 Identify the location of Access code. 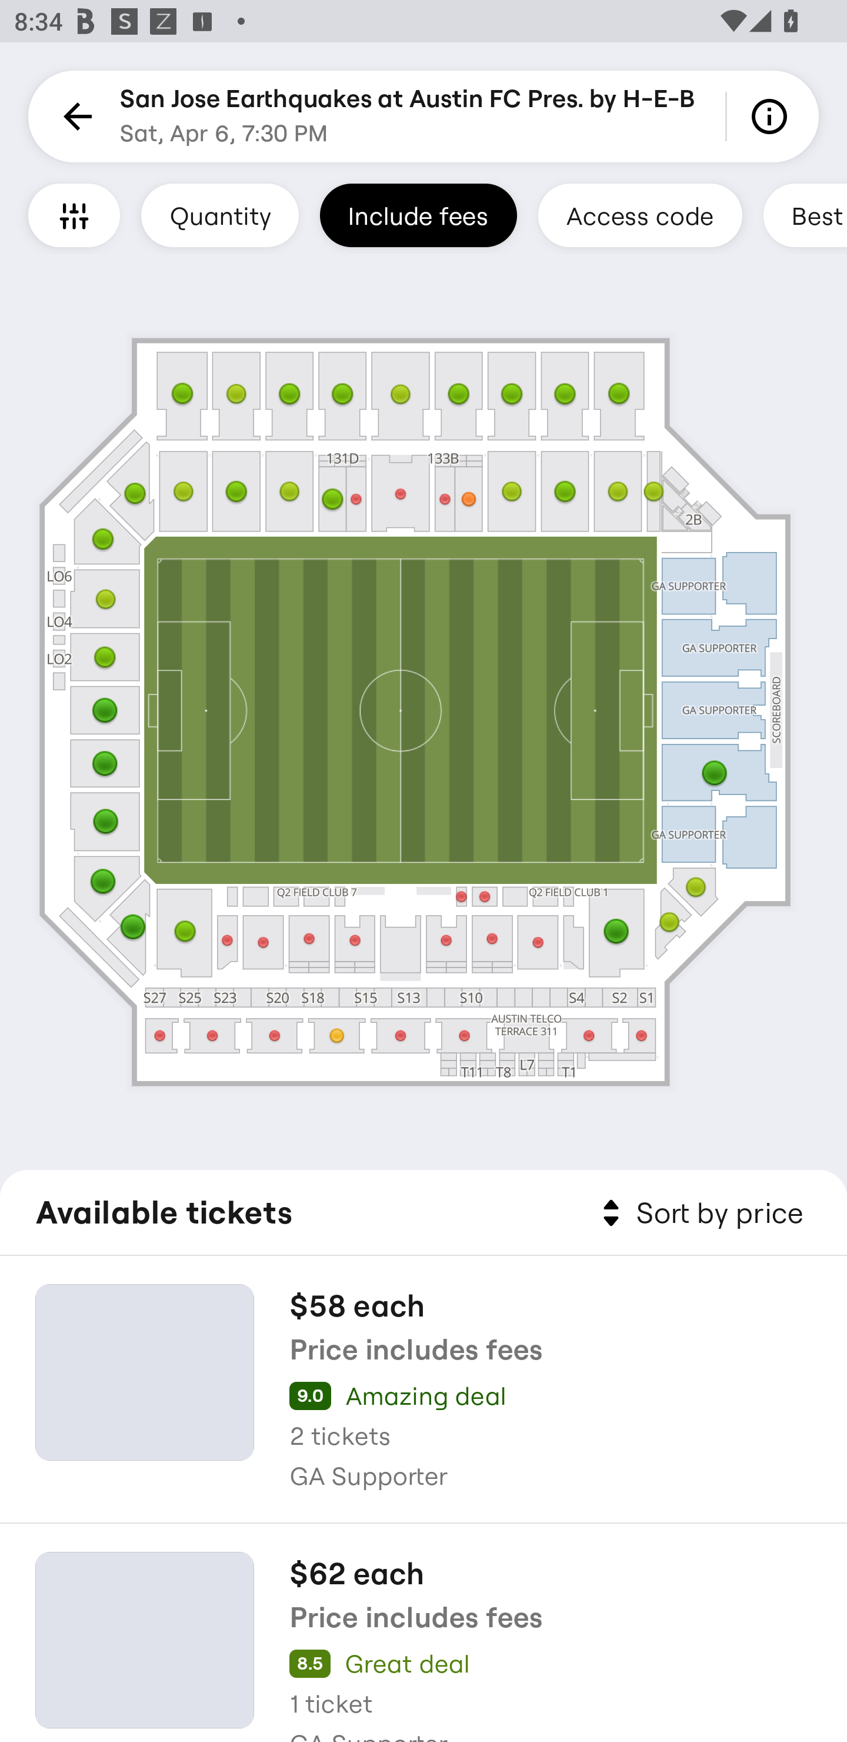
(640, 215).